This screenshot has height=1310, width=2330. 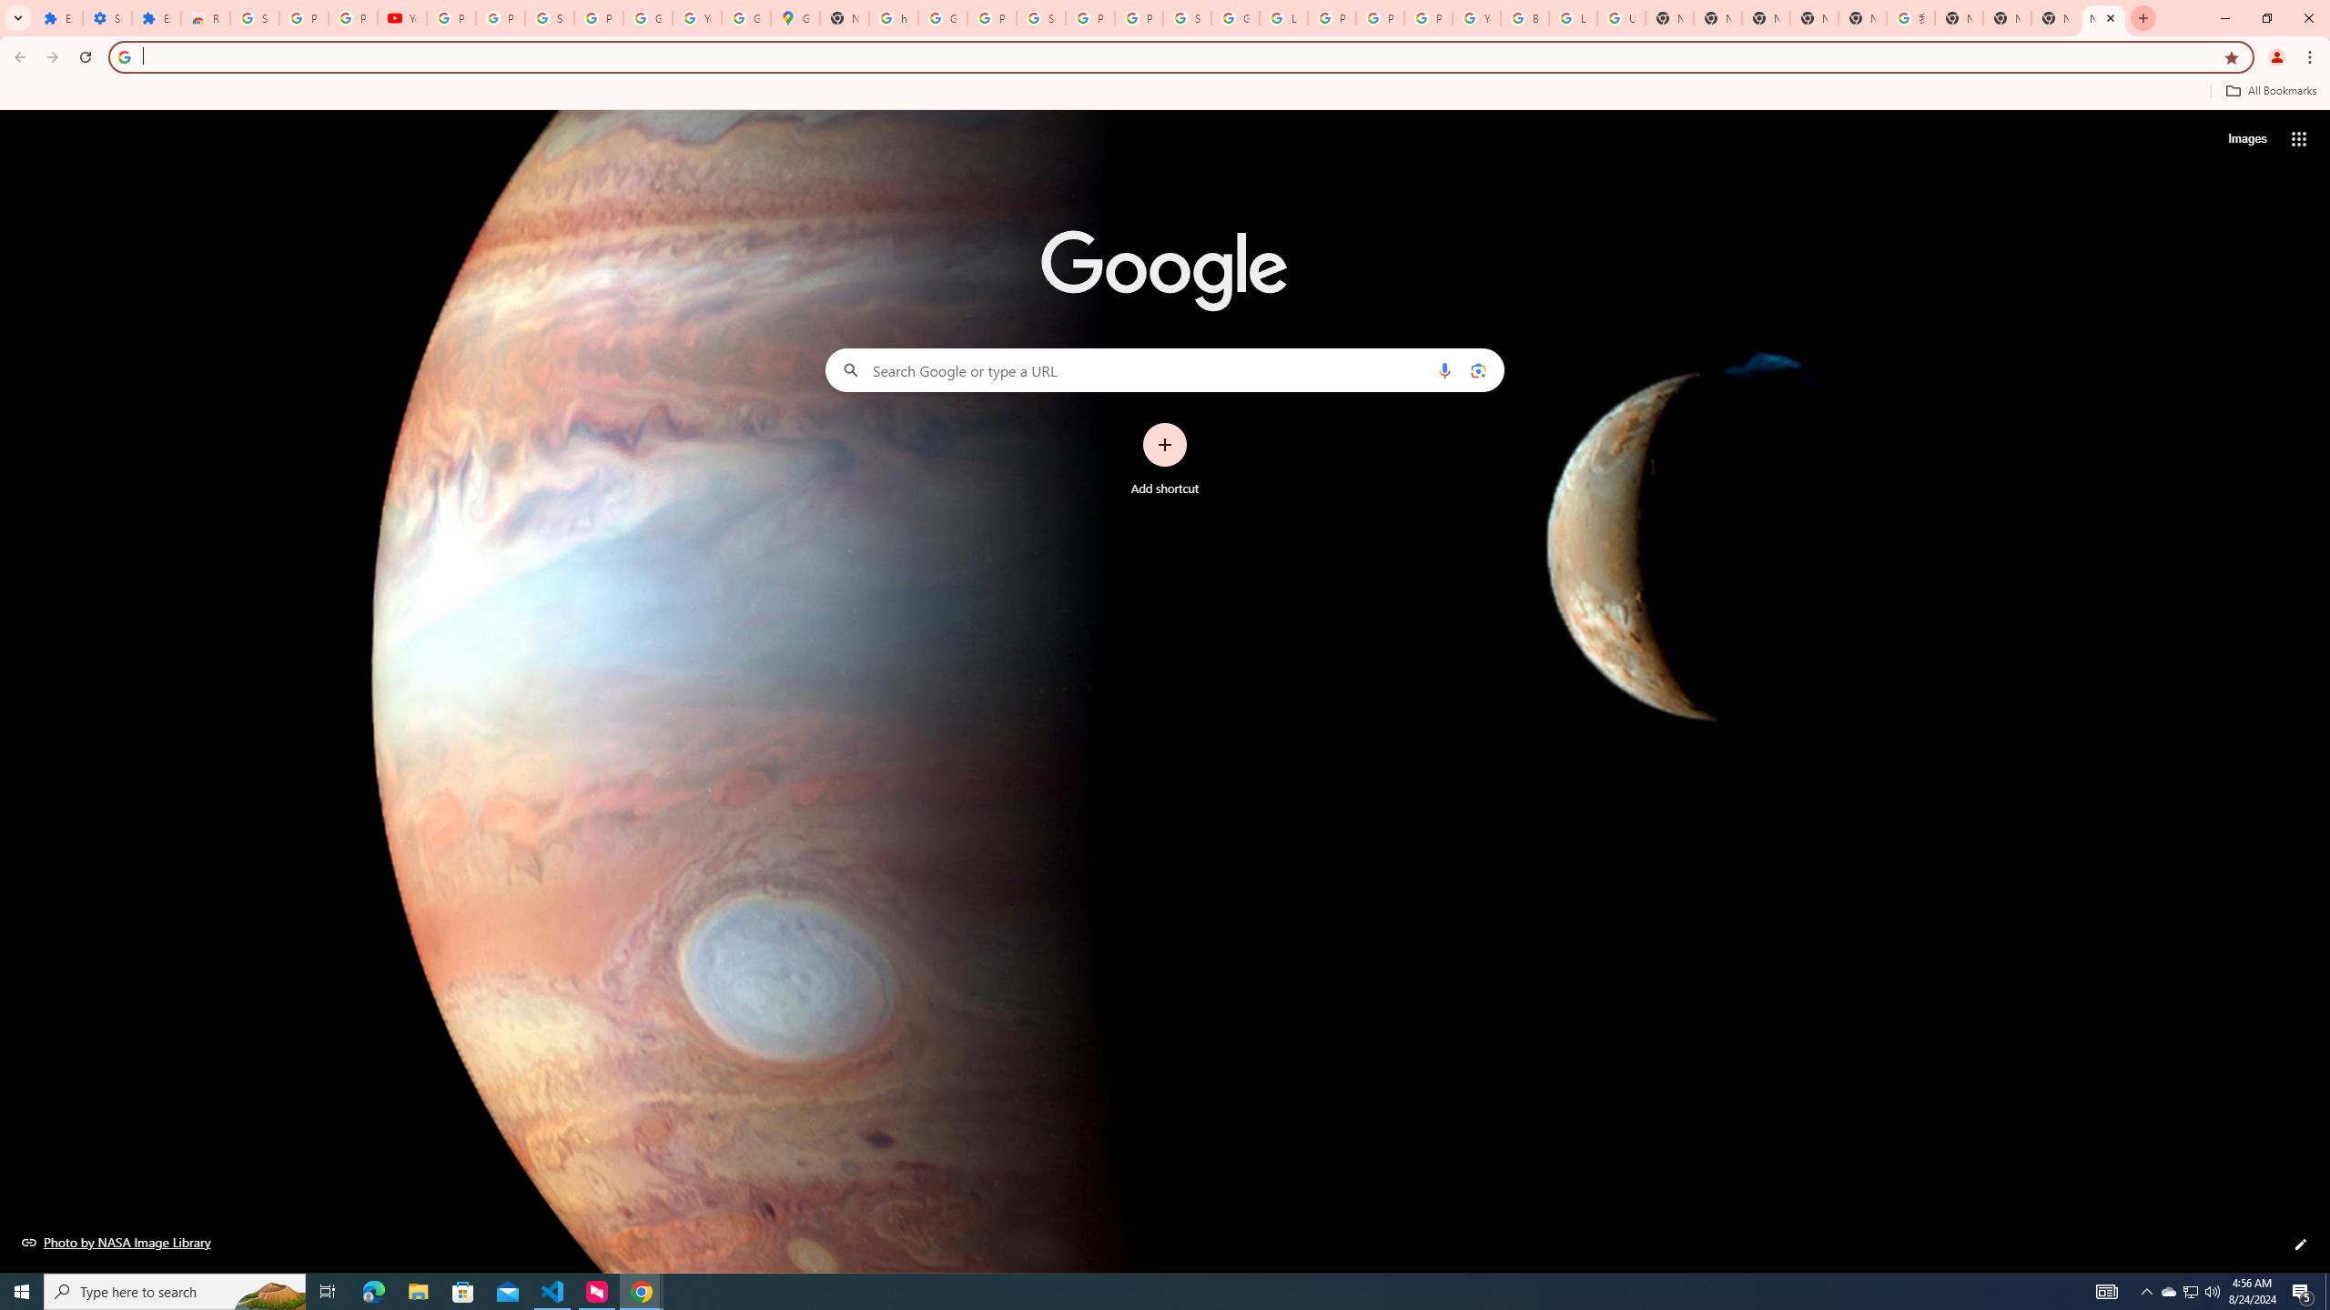 I want to click on Customize this page, so click(x=2301, y=1244).